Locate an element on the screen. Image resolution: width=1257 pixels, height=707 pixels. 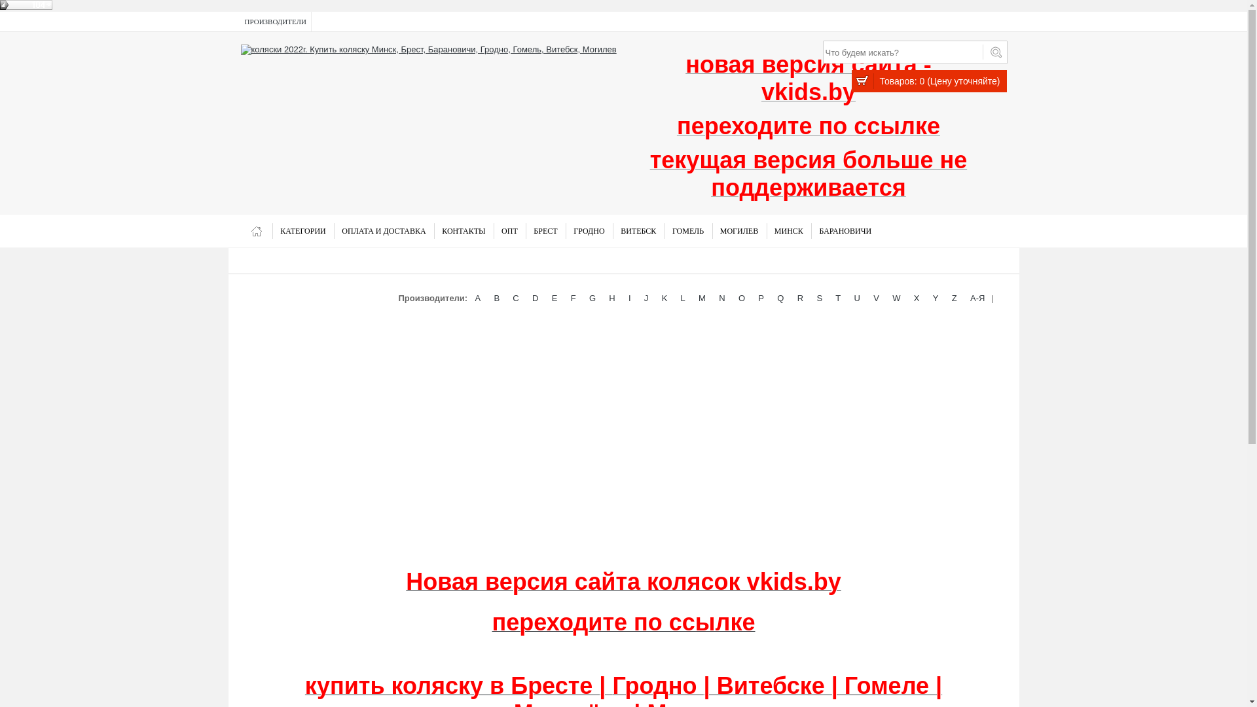
M is located at coordinates (702, 299).